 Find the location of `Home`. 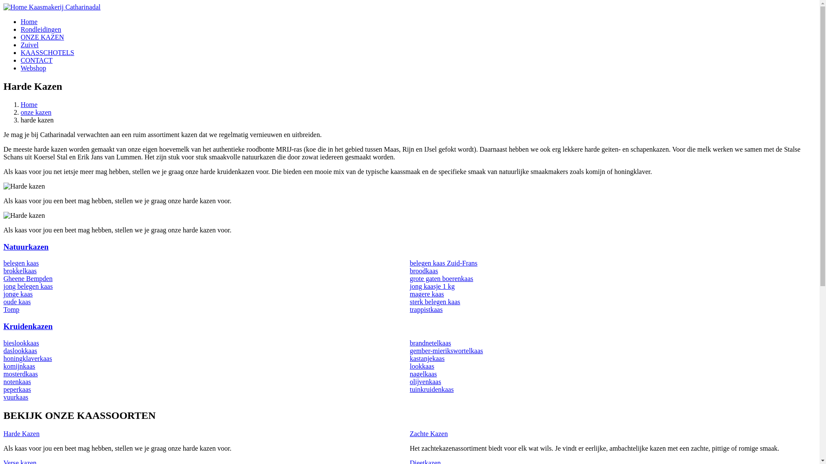

Home is located at coordinates (29, 105).